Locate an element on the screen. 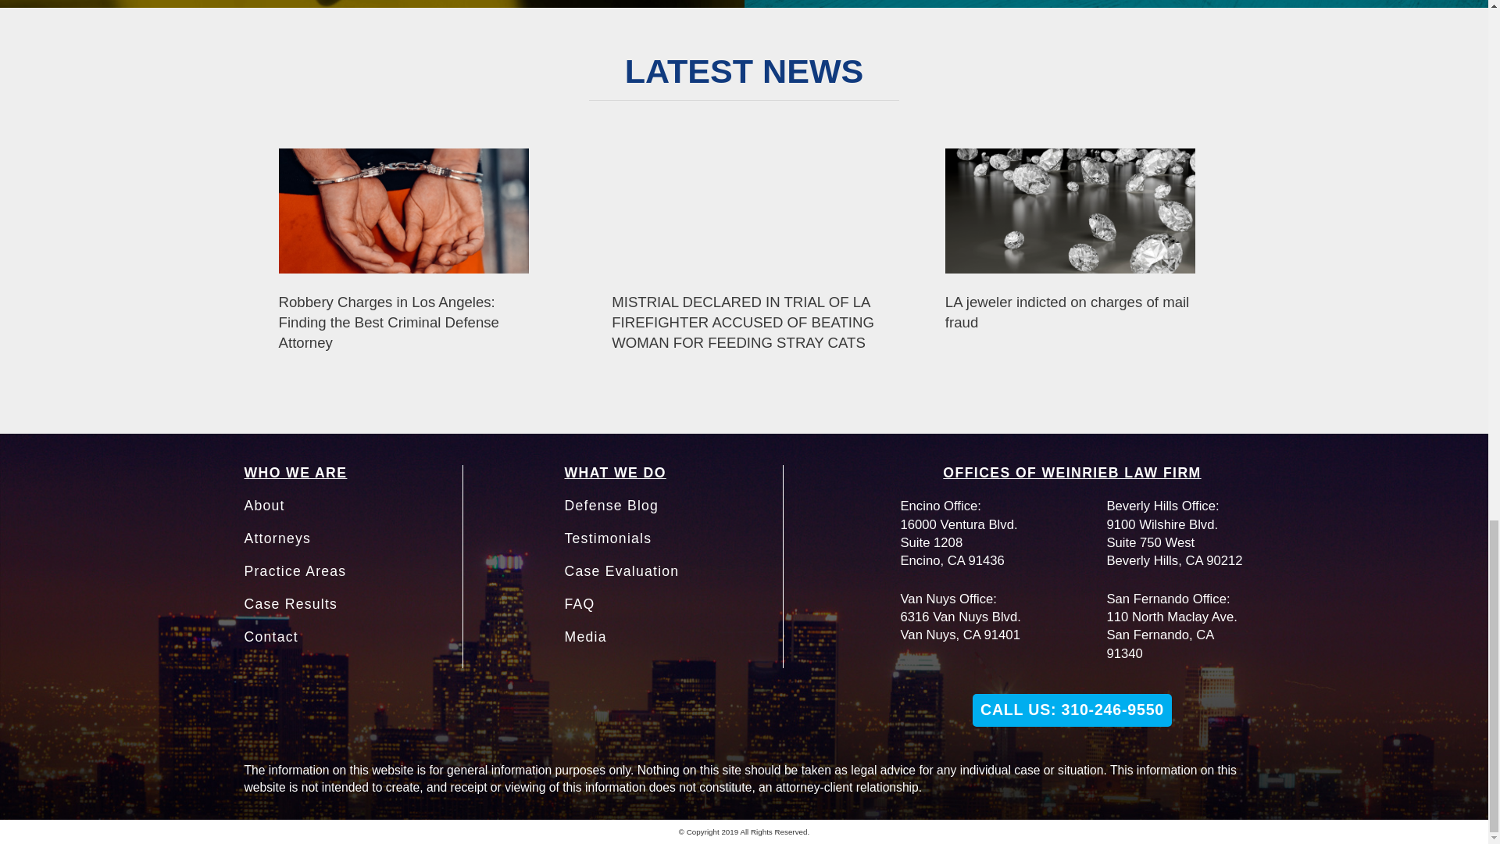 Image resolution: width=1500 pixels, height=844 pixels. Practice Areas is located at coordinates (295, 570).